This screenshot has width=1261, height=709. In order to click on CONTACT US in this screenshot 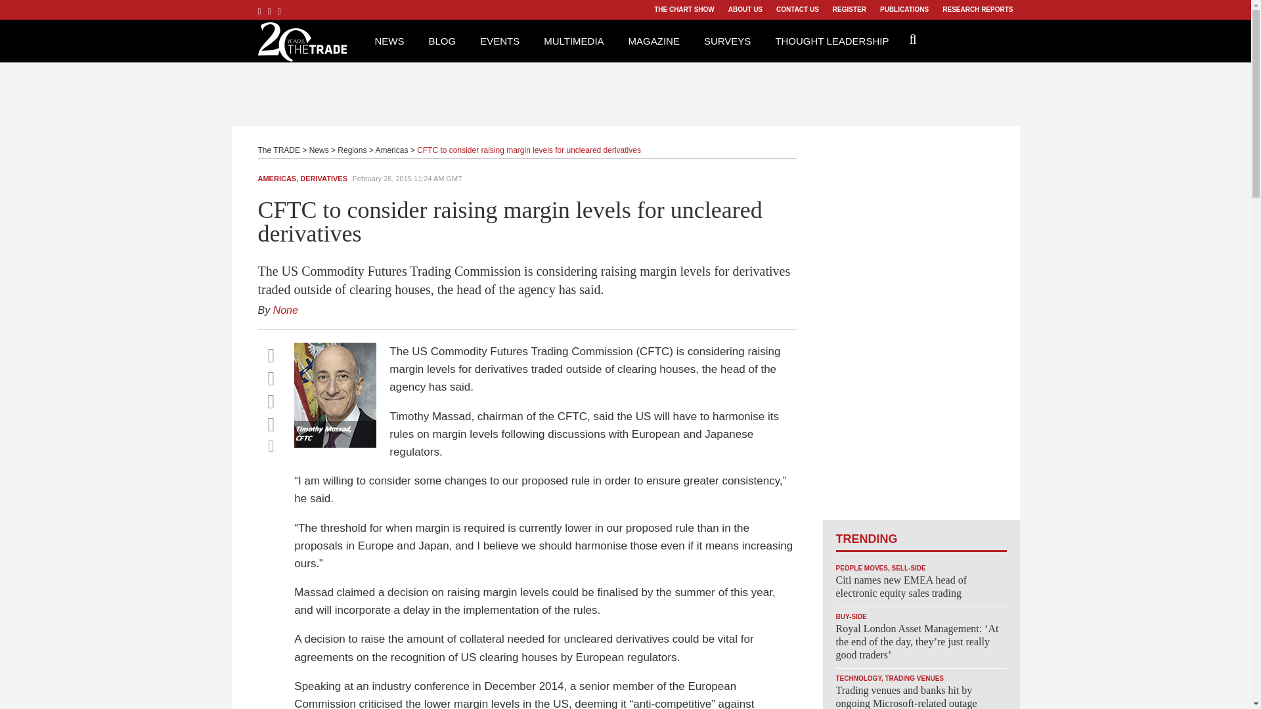, I will do `click(797, 10)`.